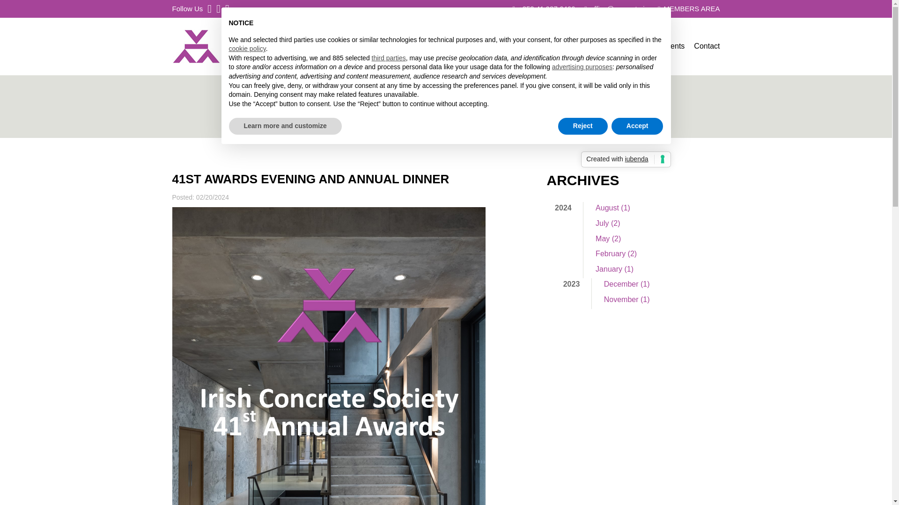 This screenshot has height=505, width=899. Describe the element at coordinates (416, 46) in the screenshot. I see `About Us` at that location.